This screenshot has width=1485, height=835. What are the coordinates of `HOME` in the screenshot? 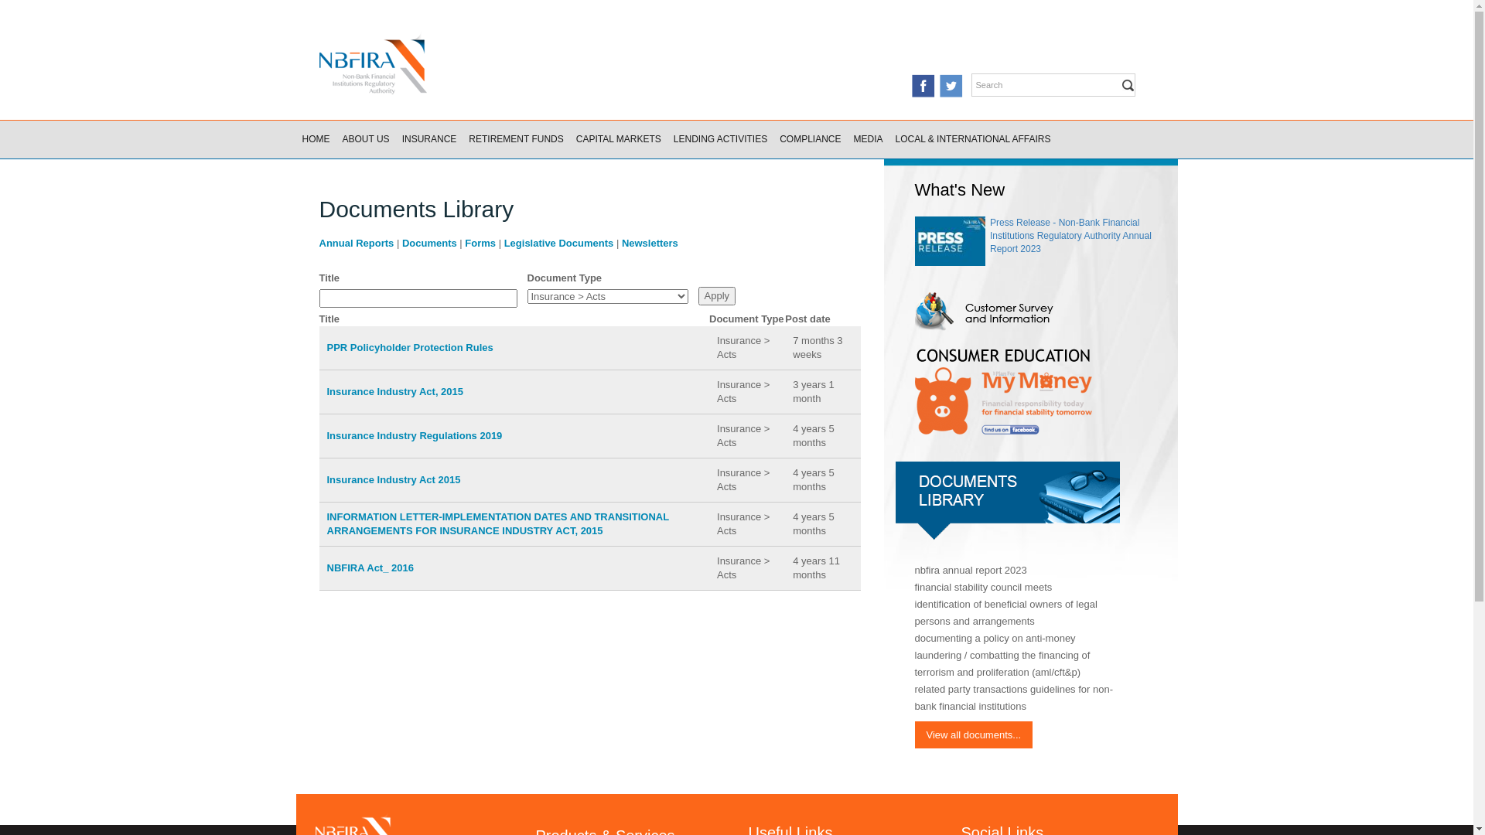 It's located at (316, 139).